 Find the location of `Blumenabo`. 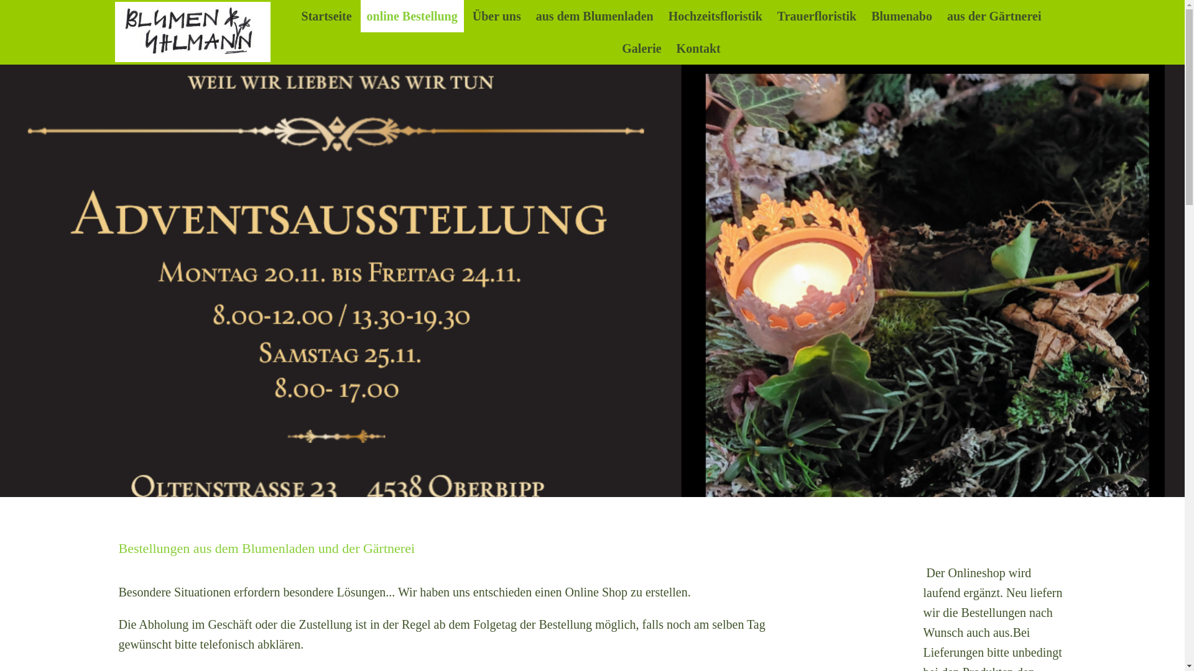

Blumenabo is located at coordinates (902, 16).